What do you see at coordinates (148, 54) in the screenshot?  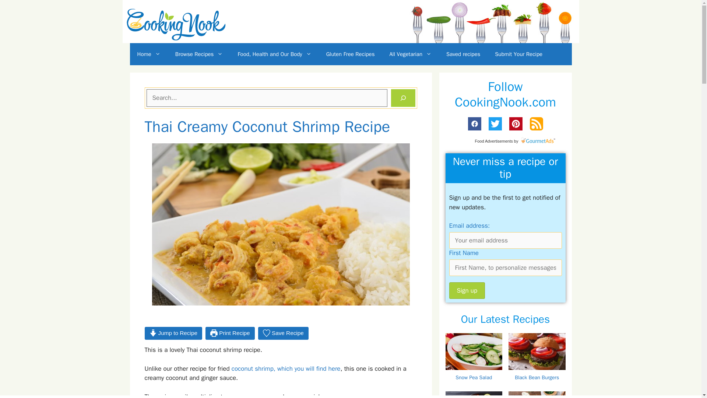 I see `Home` at bounding box center [148, 54].